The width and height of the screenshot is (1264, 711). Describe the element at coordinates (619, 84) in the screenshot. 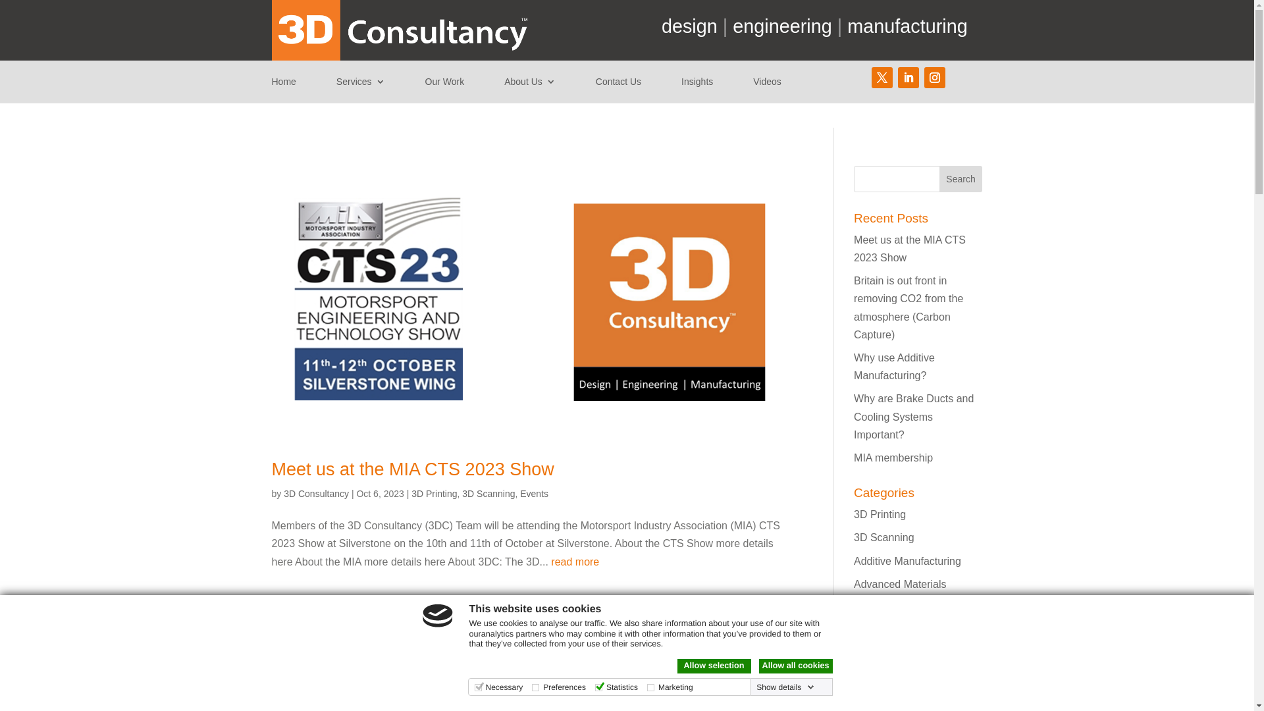

I see `Contact Us` at that location.